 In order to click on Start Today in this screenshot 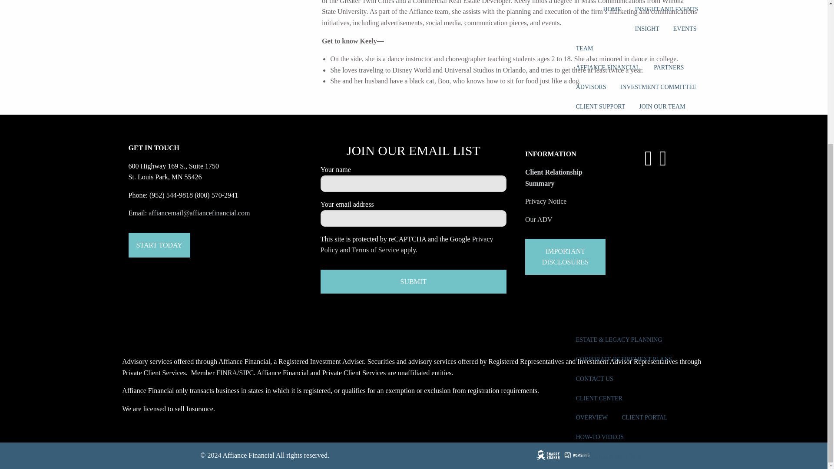, I will do `click(159, 245)`.